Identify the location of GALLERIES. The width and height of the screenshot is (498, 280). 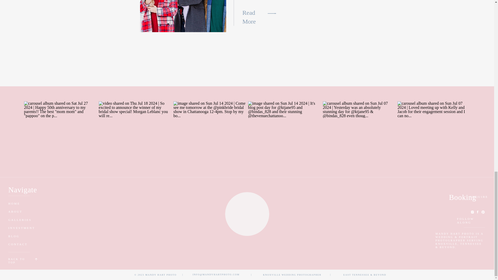
(19, 220).